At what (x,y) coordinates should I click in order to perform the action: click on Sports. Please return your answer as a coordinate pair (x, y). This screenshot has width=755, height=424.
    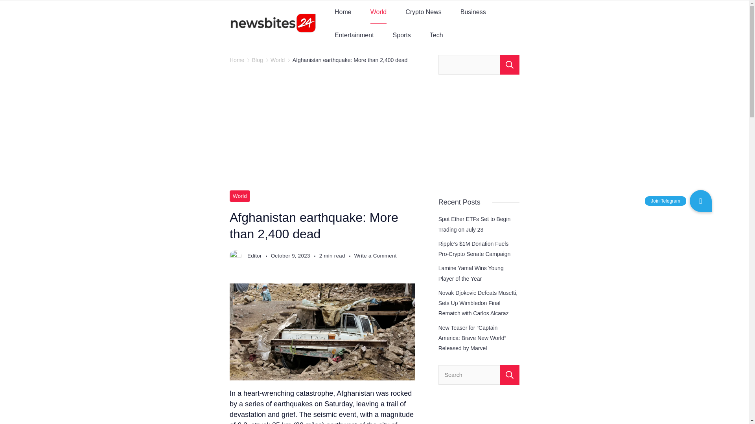
    Looking at the image, I should click on (402, 35).